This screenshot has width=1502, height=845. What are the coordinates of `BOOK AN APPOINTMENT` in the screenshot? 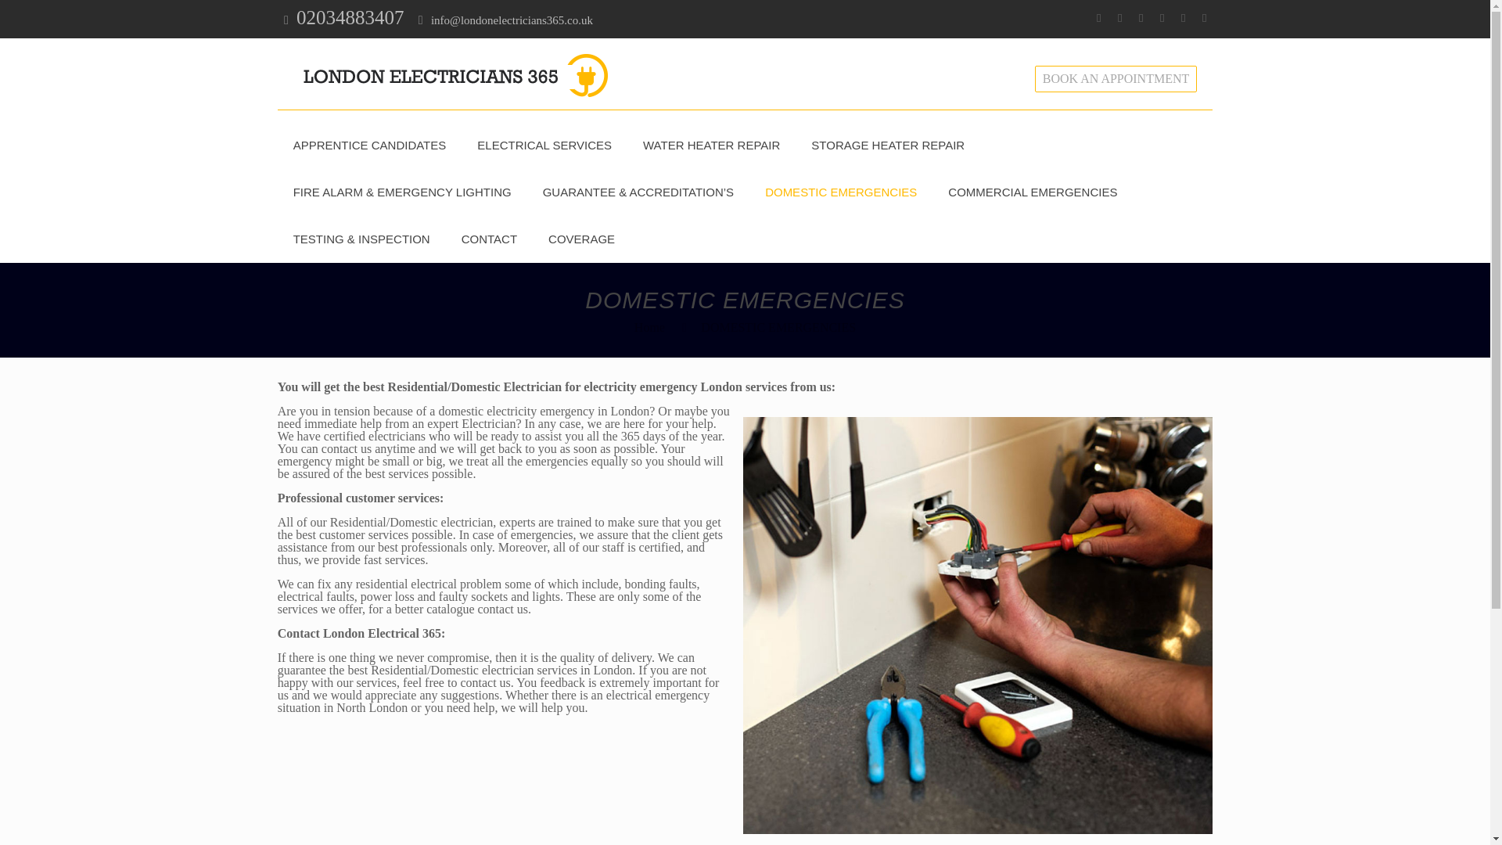 It's located at (1116, 78).